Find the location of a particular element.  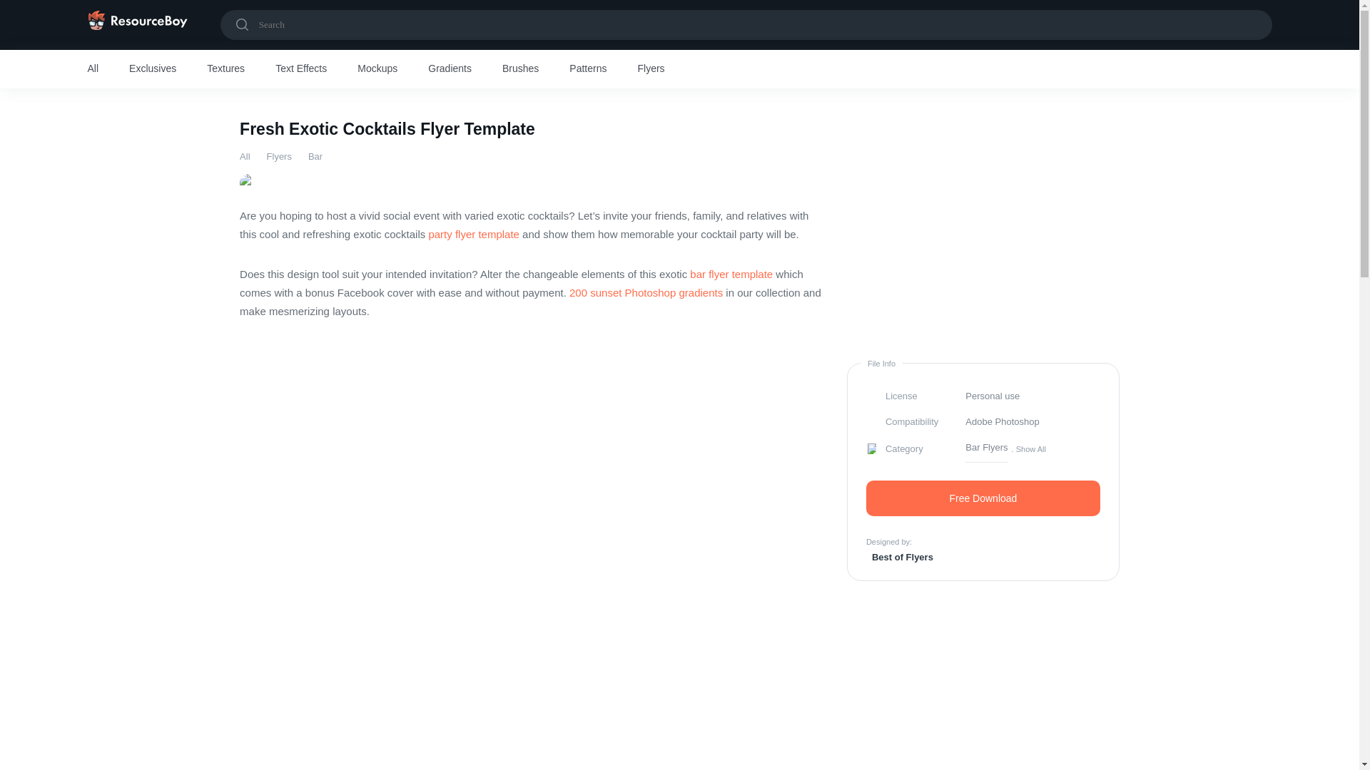

Bar is located at coordinates (315, 155).